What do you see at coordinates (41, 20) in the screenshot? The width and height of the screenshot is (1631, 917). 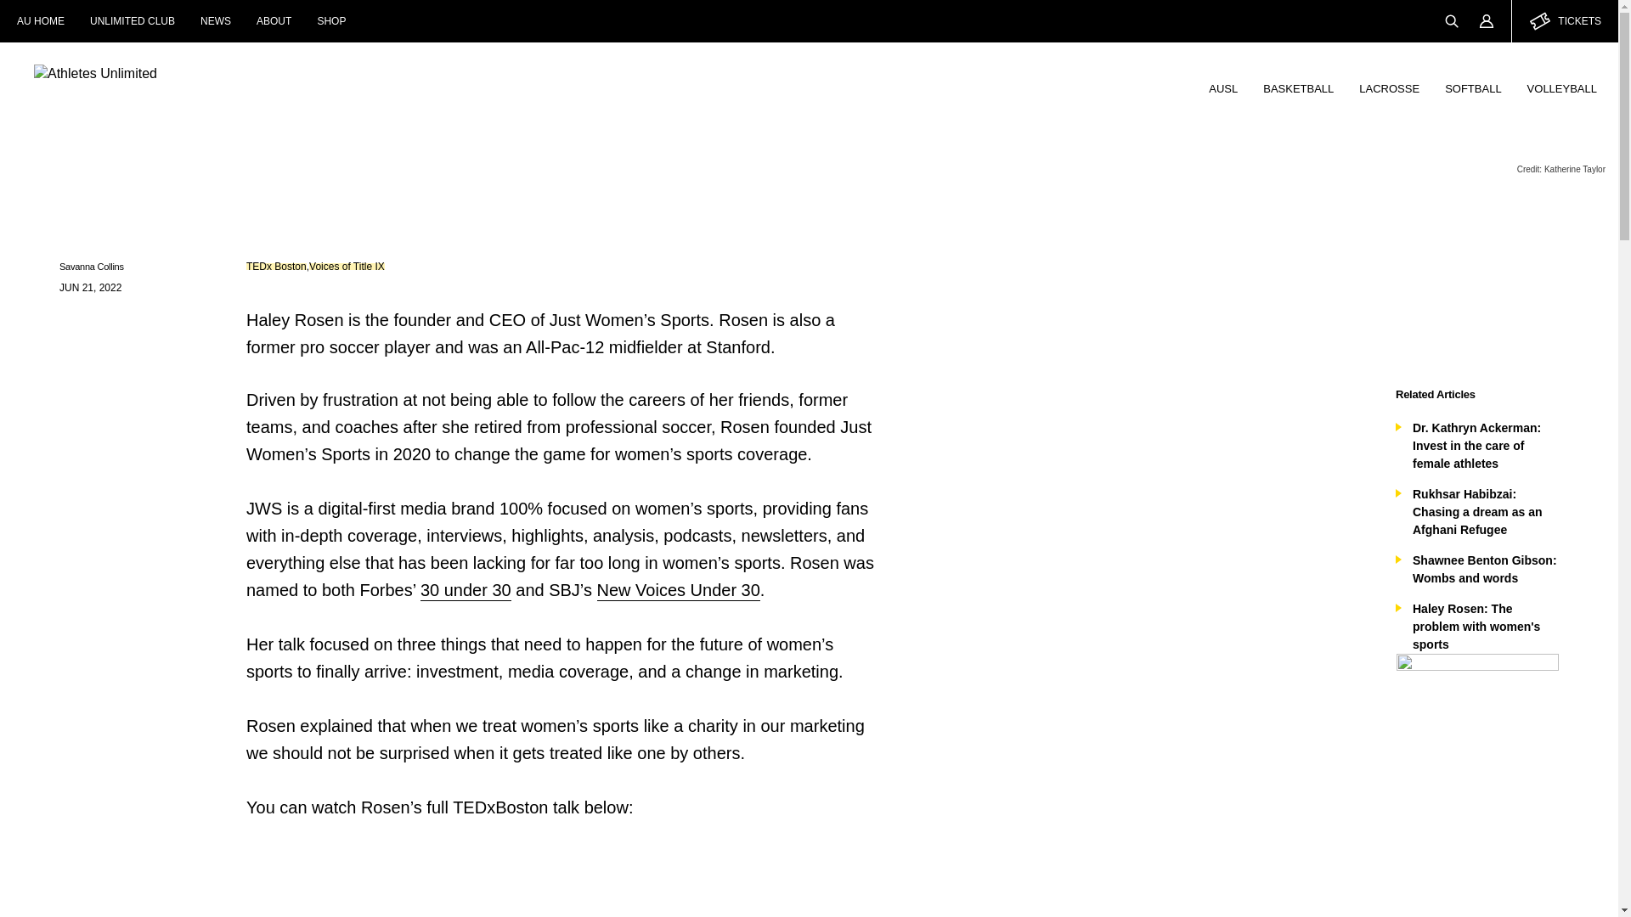 I see `AU HOME` at bounding box center [41, 20].